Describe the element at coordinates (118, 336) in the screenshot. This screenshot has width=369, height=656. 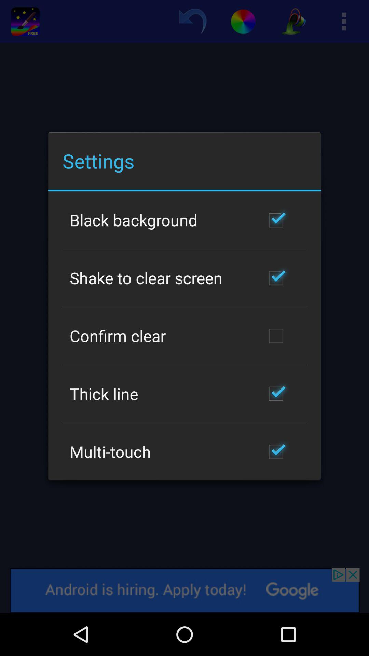
I see `choose the confirm clear item` at that location.